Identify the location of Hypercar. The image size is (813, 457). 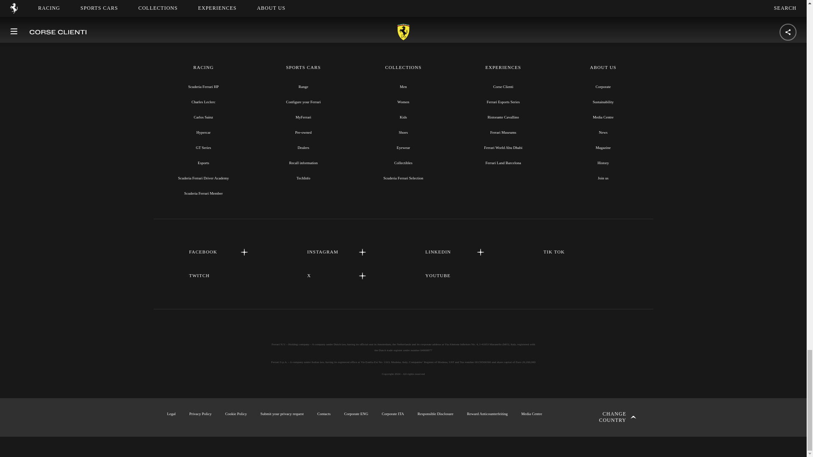
(203, 132).